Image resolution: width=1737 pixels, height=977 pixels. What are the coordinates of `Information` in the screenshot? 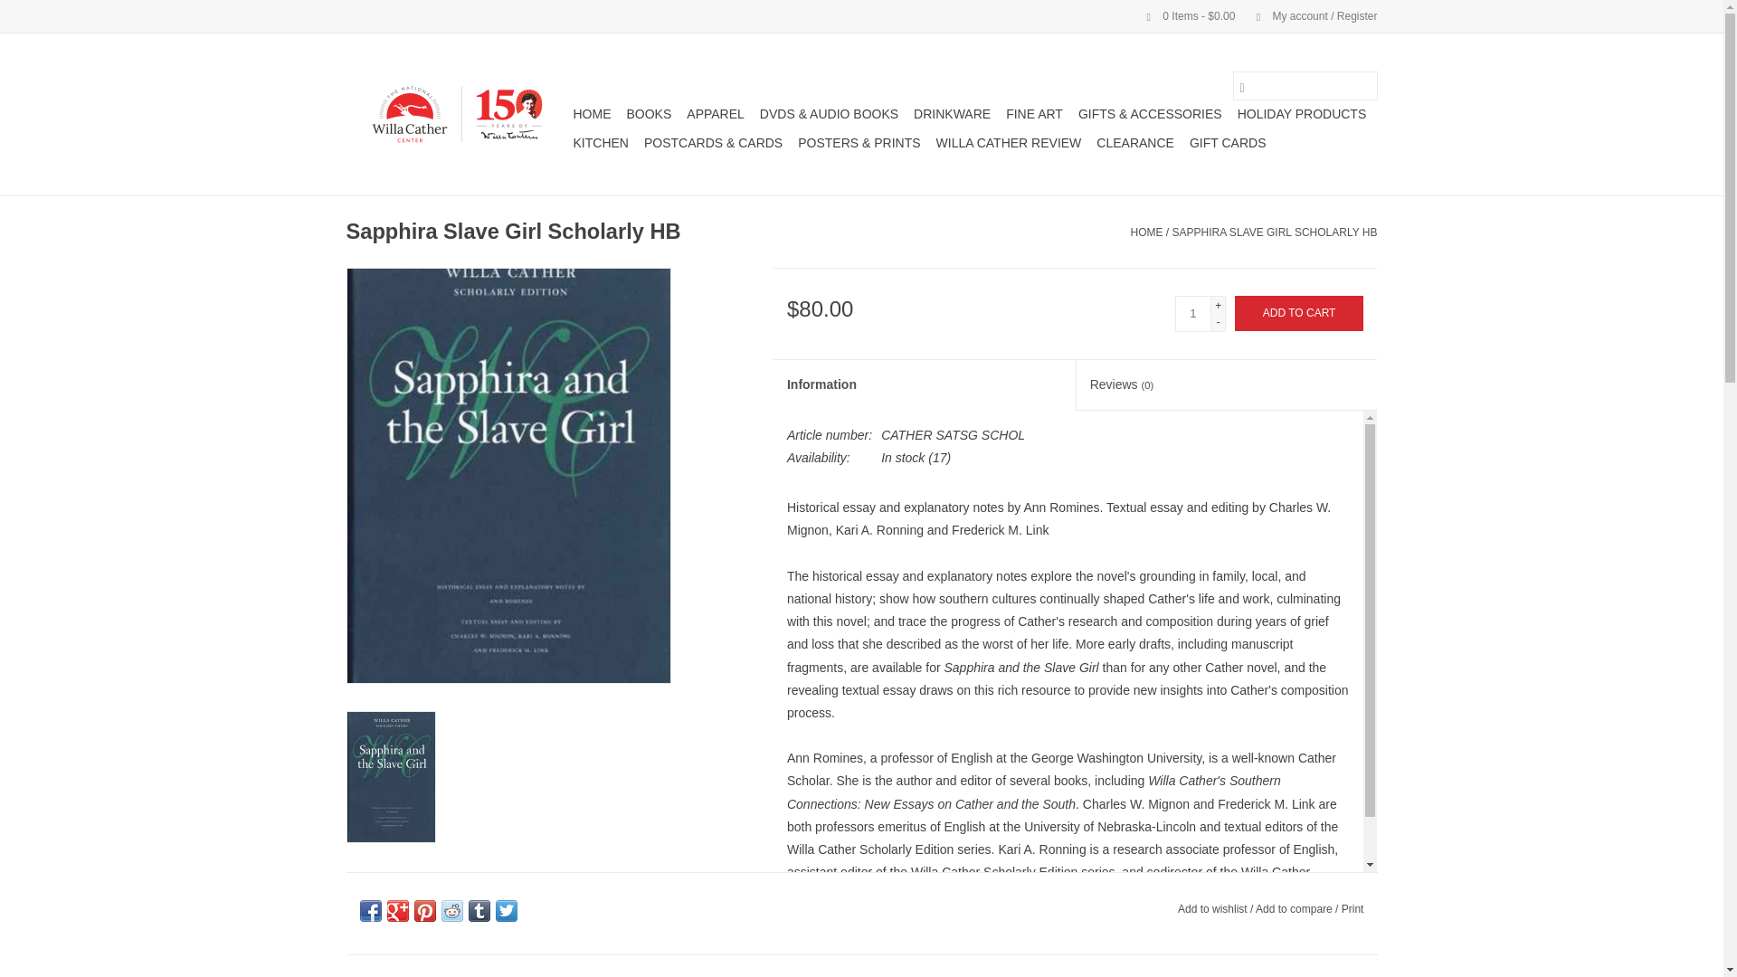 It's located at (924, 385).